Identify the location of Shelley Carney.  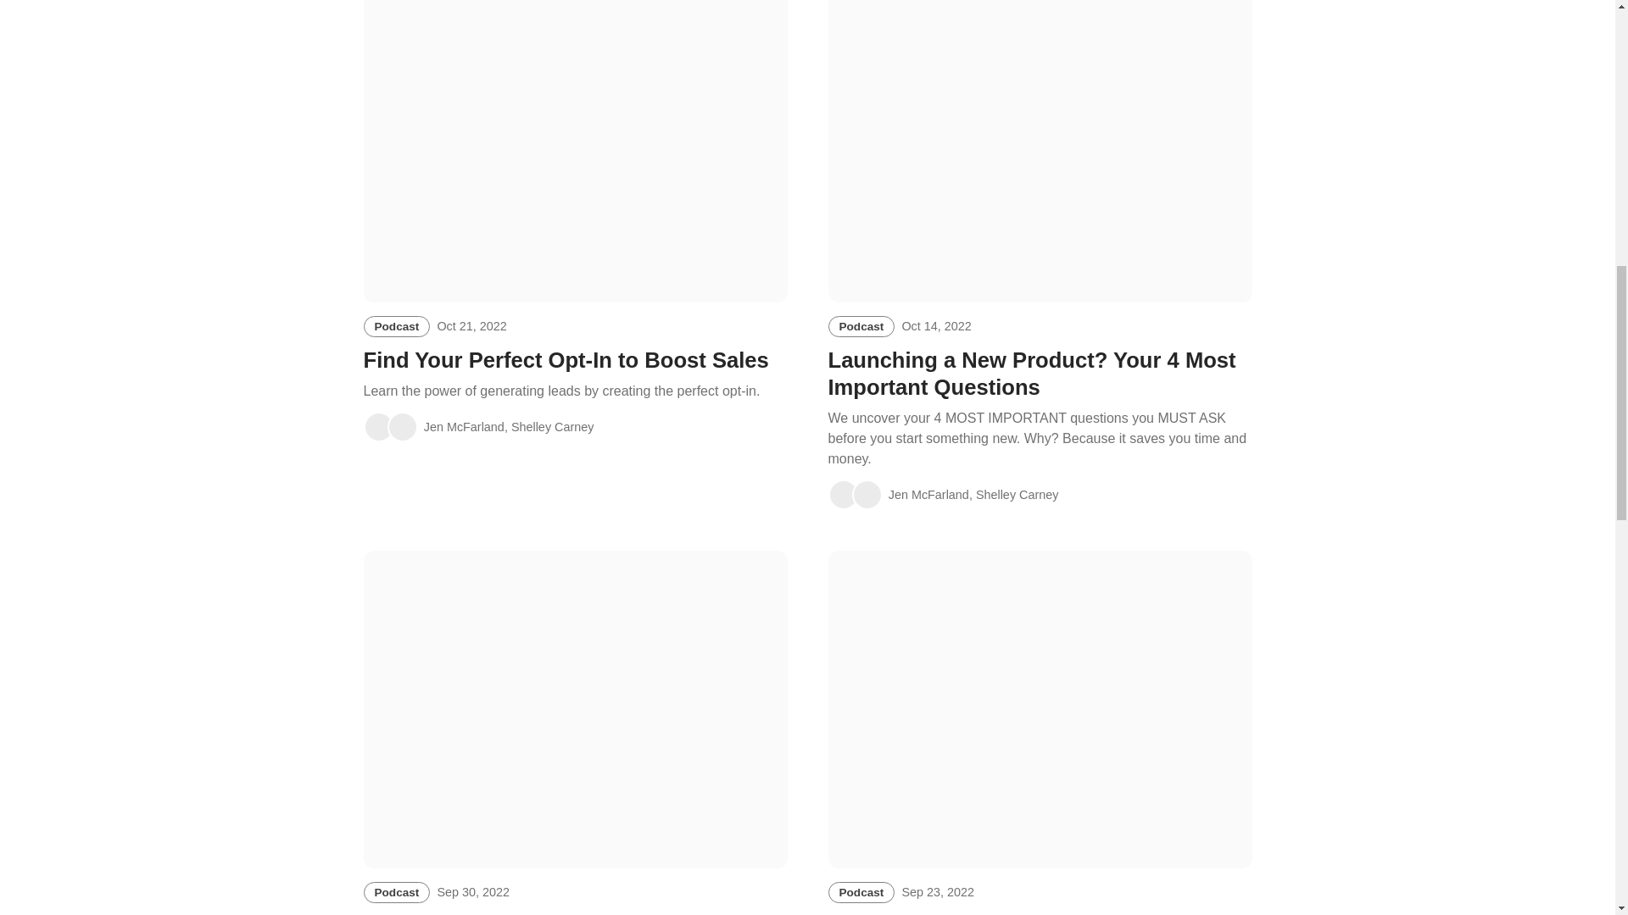
(867, 494).